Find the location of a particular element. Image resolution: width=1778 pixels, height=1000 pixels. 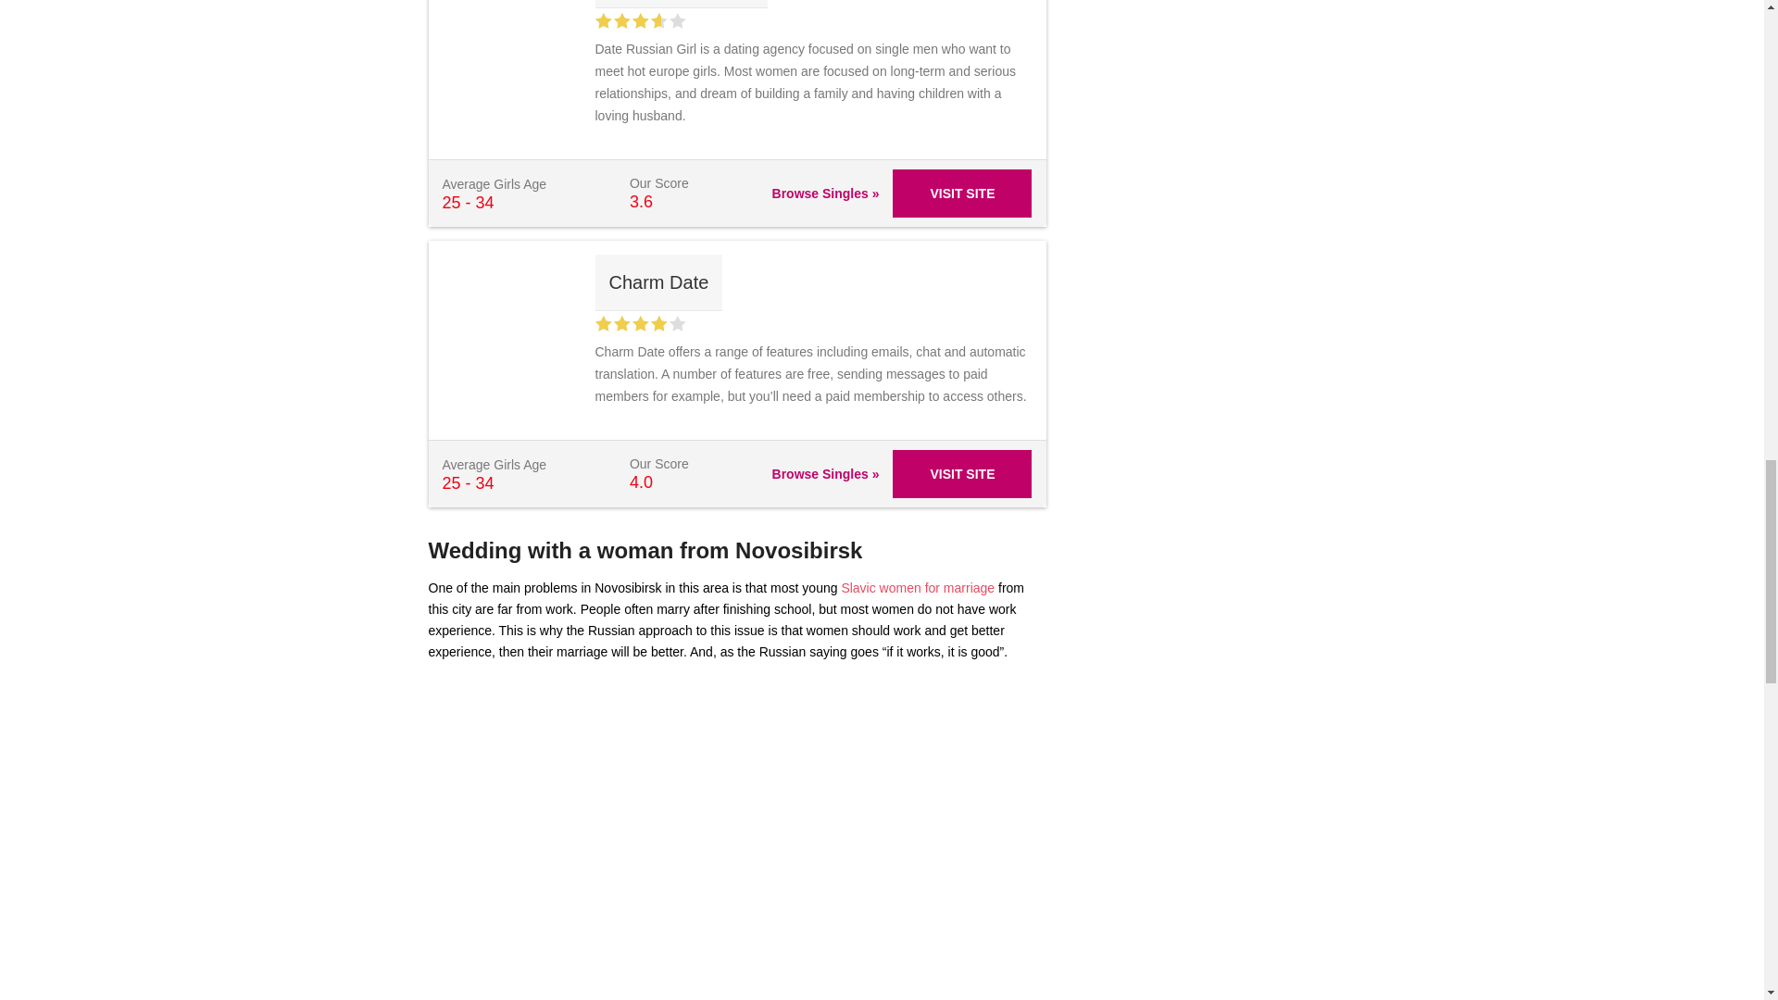

Charm Date is located at coordinates (657, 282).